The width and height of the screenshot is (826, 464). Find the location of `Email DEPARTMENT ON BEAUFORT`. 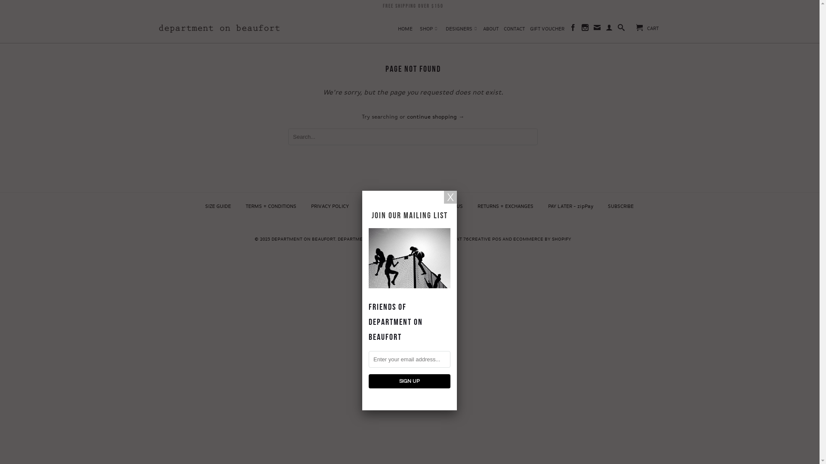

Email DEPARTMENT ON BEAUFORT is located at coordinates (597, 29).